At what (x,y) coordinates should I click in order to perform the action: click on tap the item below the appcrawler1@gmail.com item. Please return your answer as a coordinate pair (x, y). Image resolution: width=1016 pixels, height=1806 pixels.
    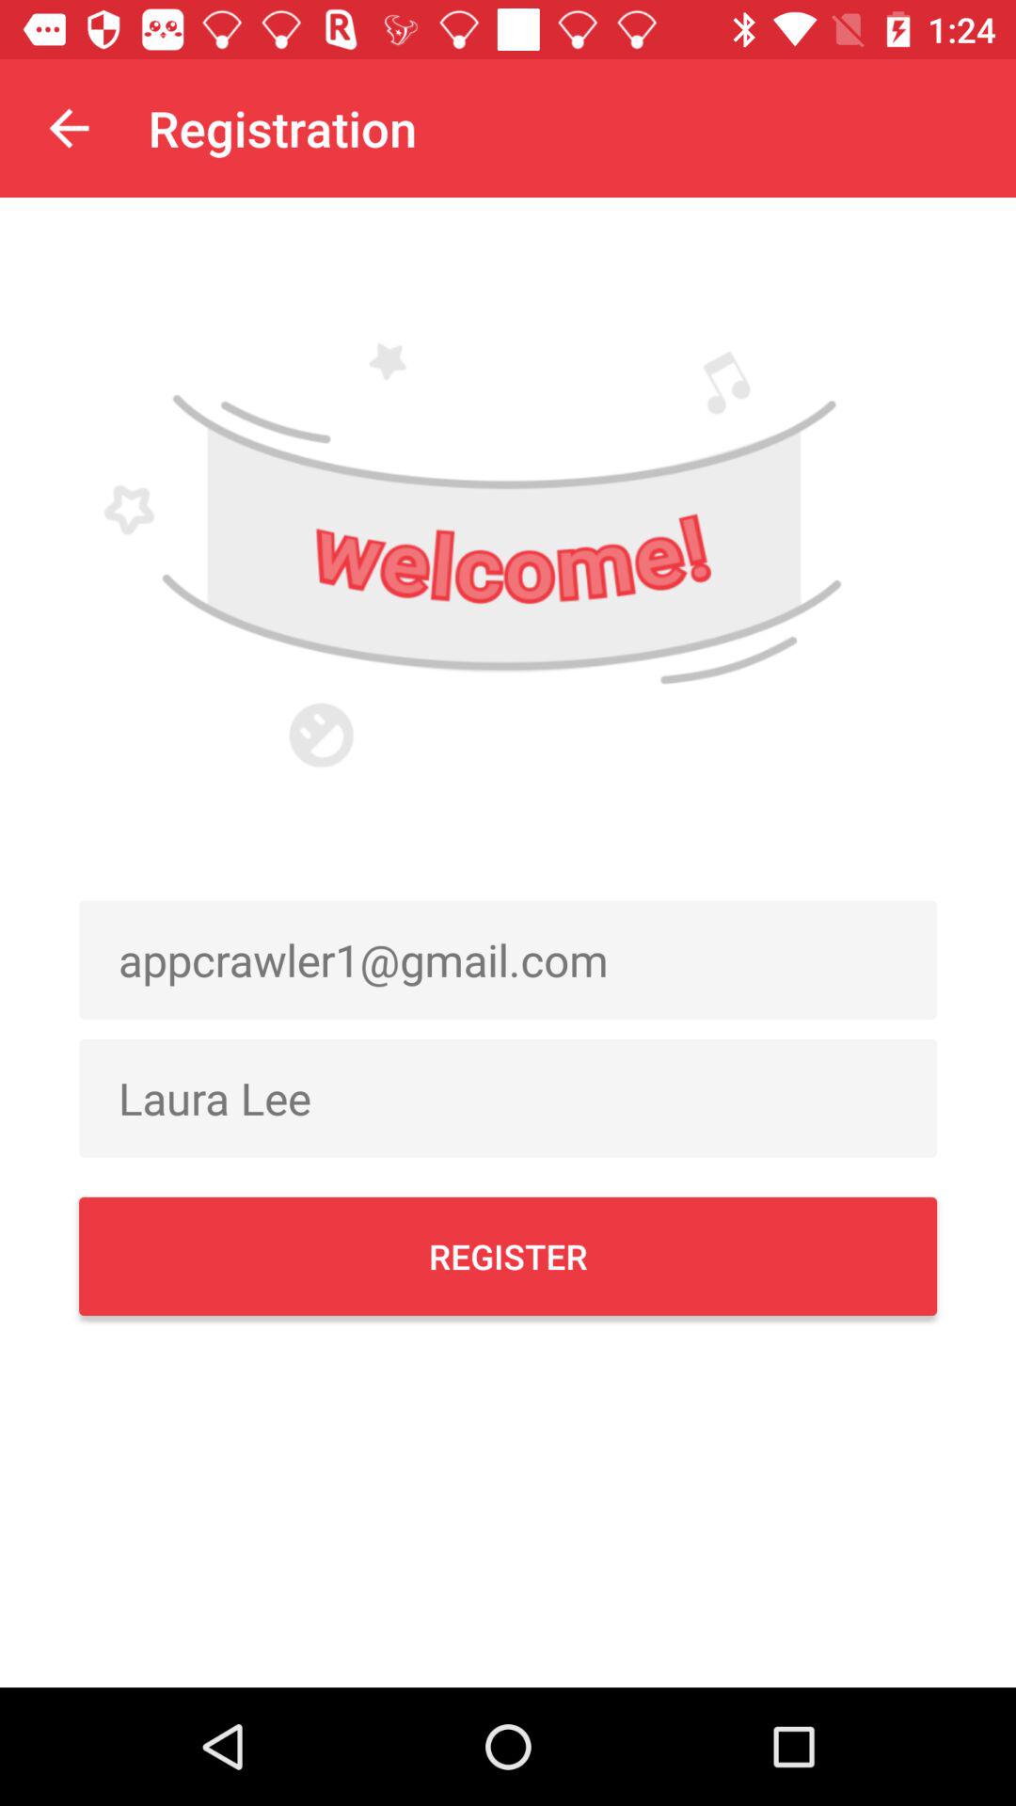
    Looking at the image, I should click on (508, 1098).